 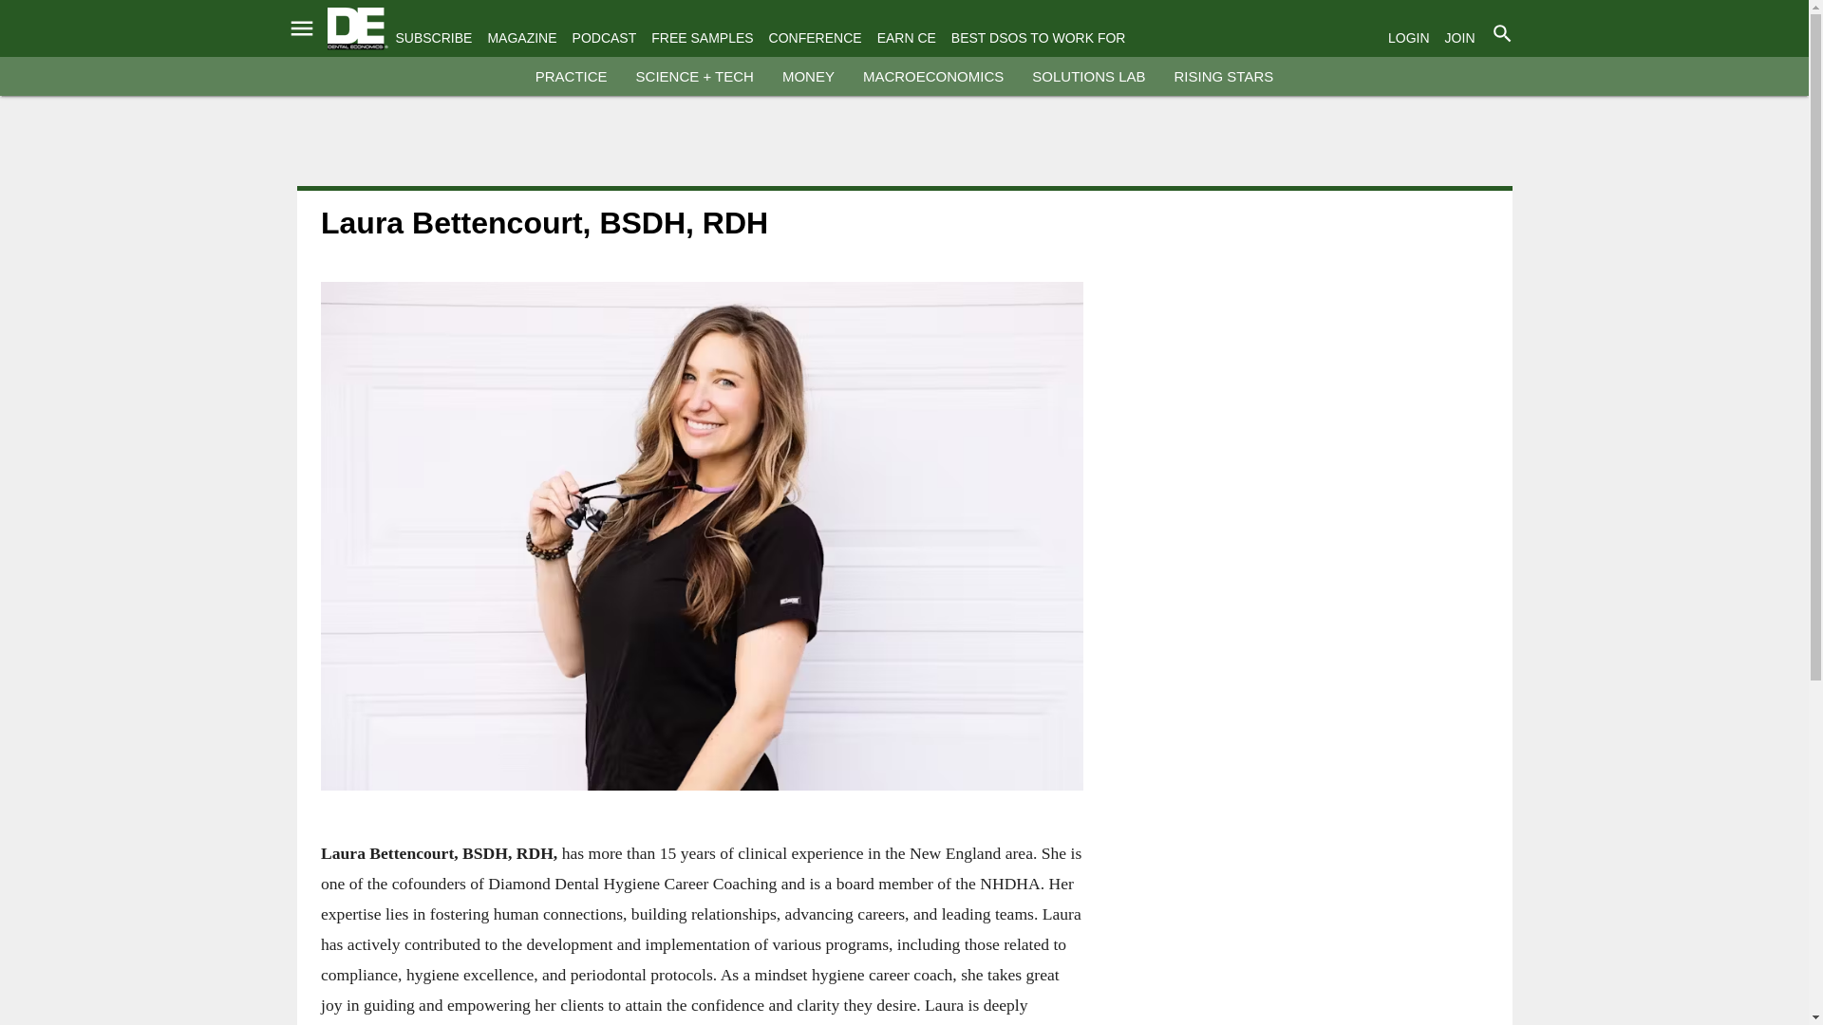 What do you see at coordinates (1039, 38) in the screenshot?
I see `BEST DSOS TO WORK FOR` at bounding box center [1039, 38].